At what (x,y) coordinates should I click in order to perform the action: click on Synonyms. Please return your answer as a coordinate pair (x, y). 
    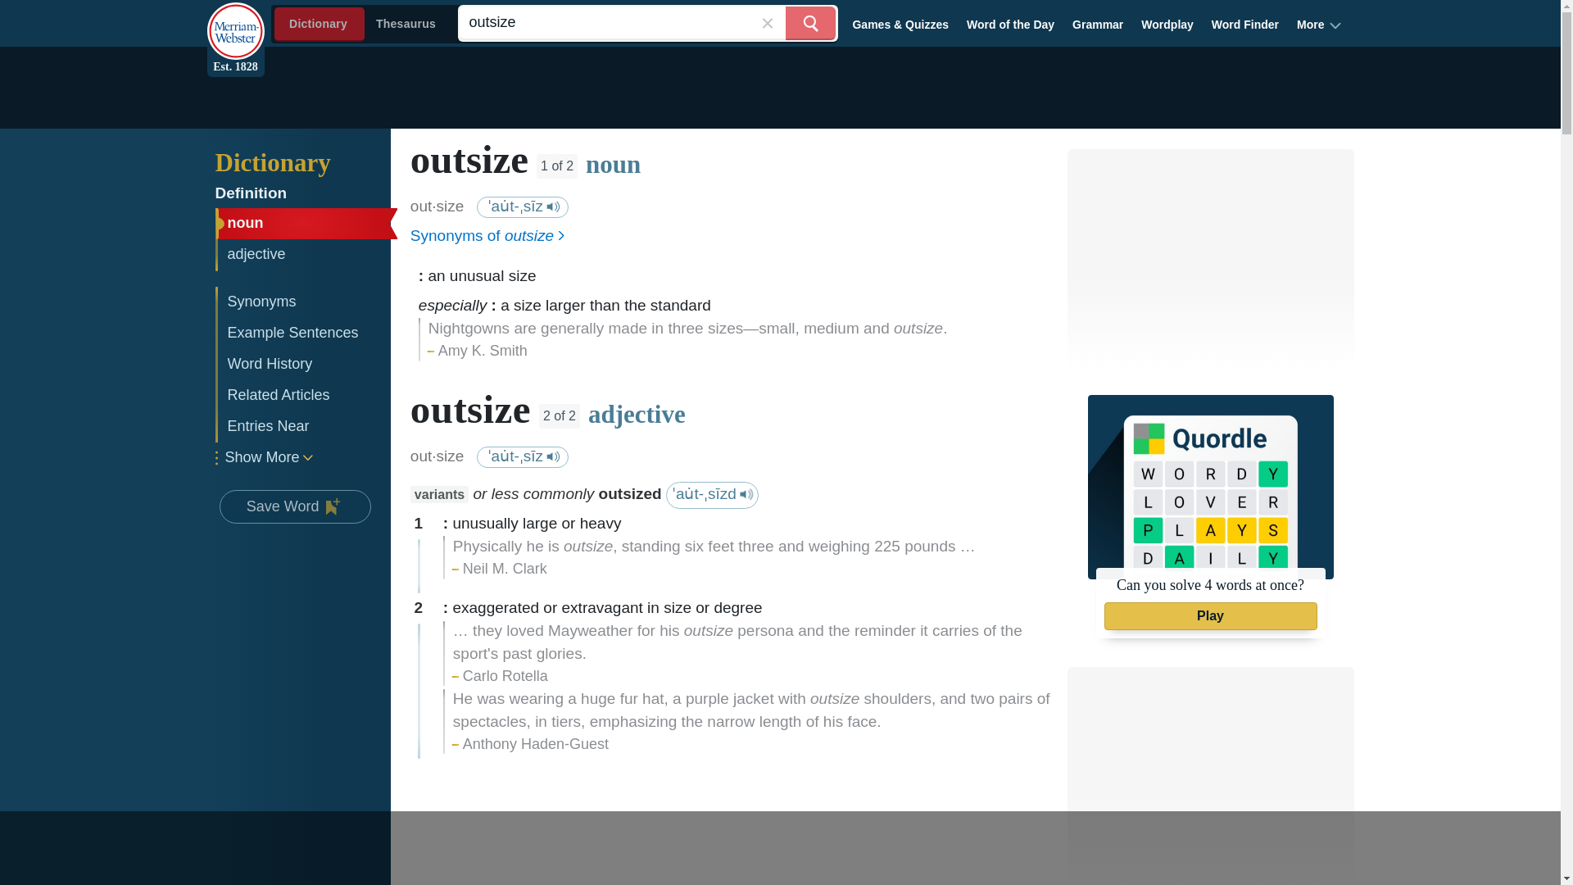
    Looking at the image, I should click on (303, 302).